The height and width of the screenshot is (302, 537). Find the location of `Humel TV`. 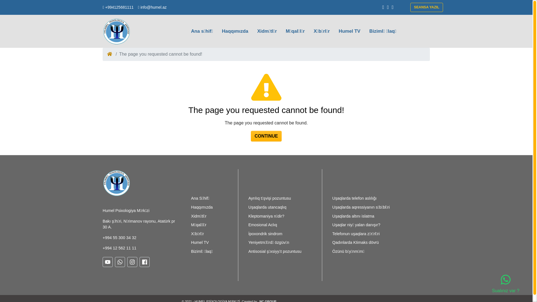

Humel TV is located at coordinates (202, 243).